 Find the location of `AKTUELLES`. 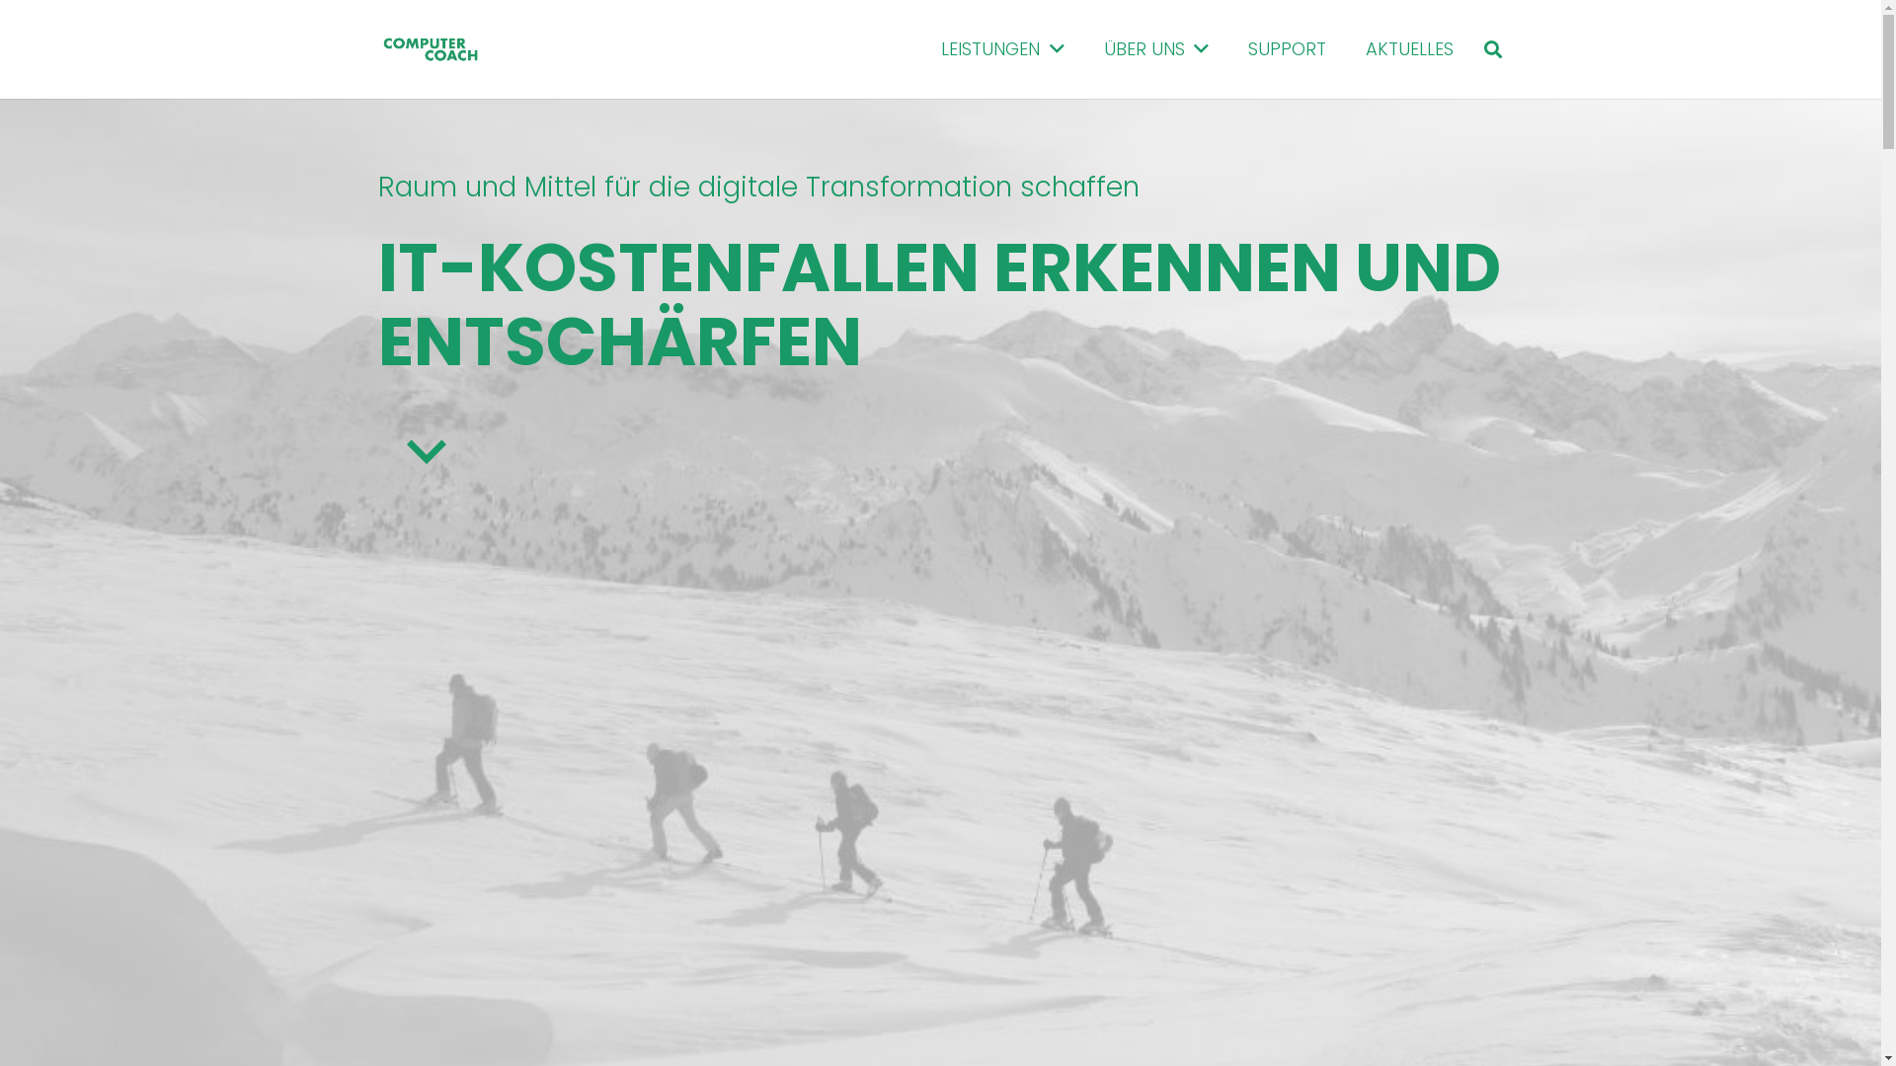

AKTUELLES is located at coordinates (1410, 49).